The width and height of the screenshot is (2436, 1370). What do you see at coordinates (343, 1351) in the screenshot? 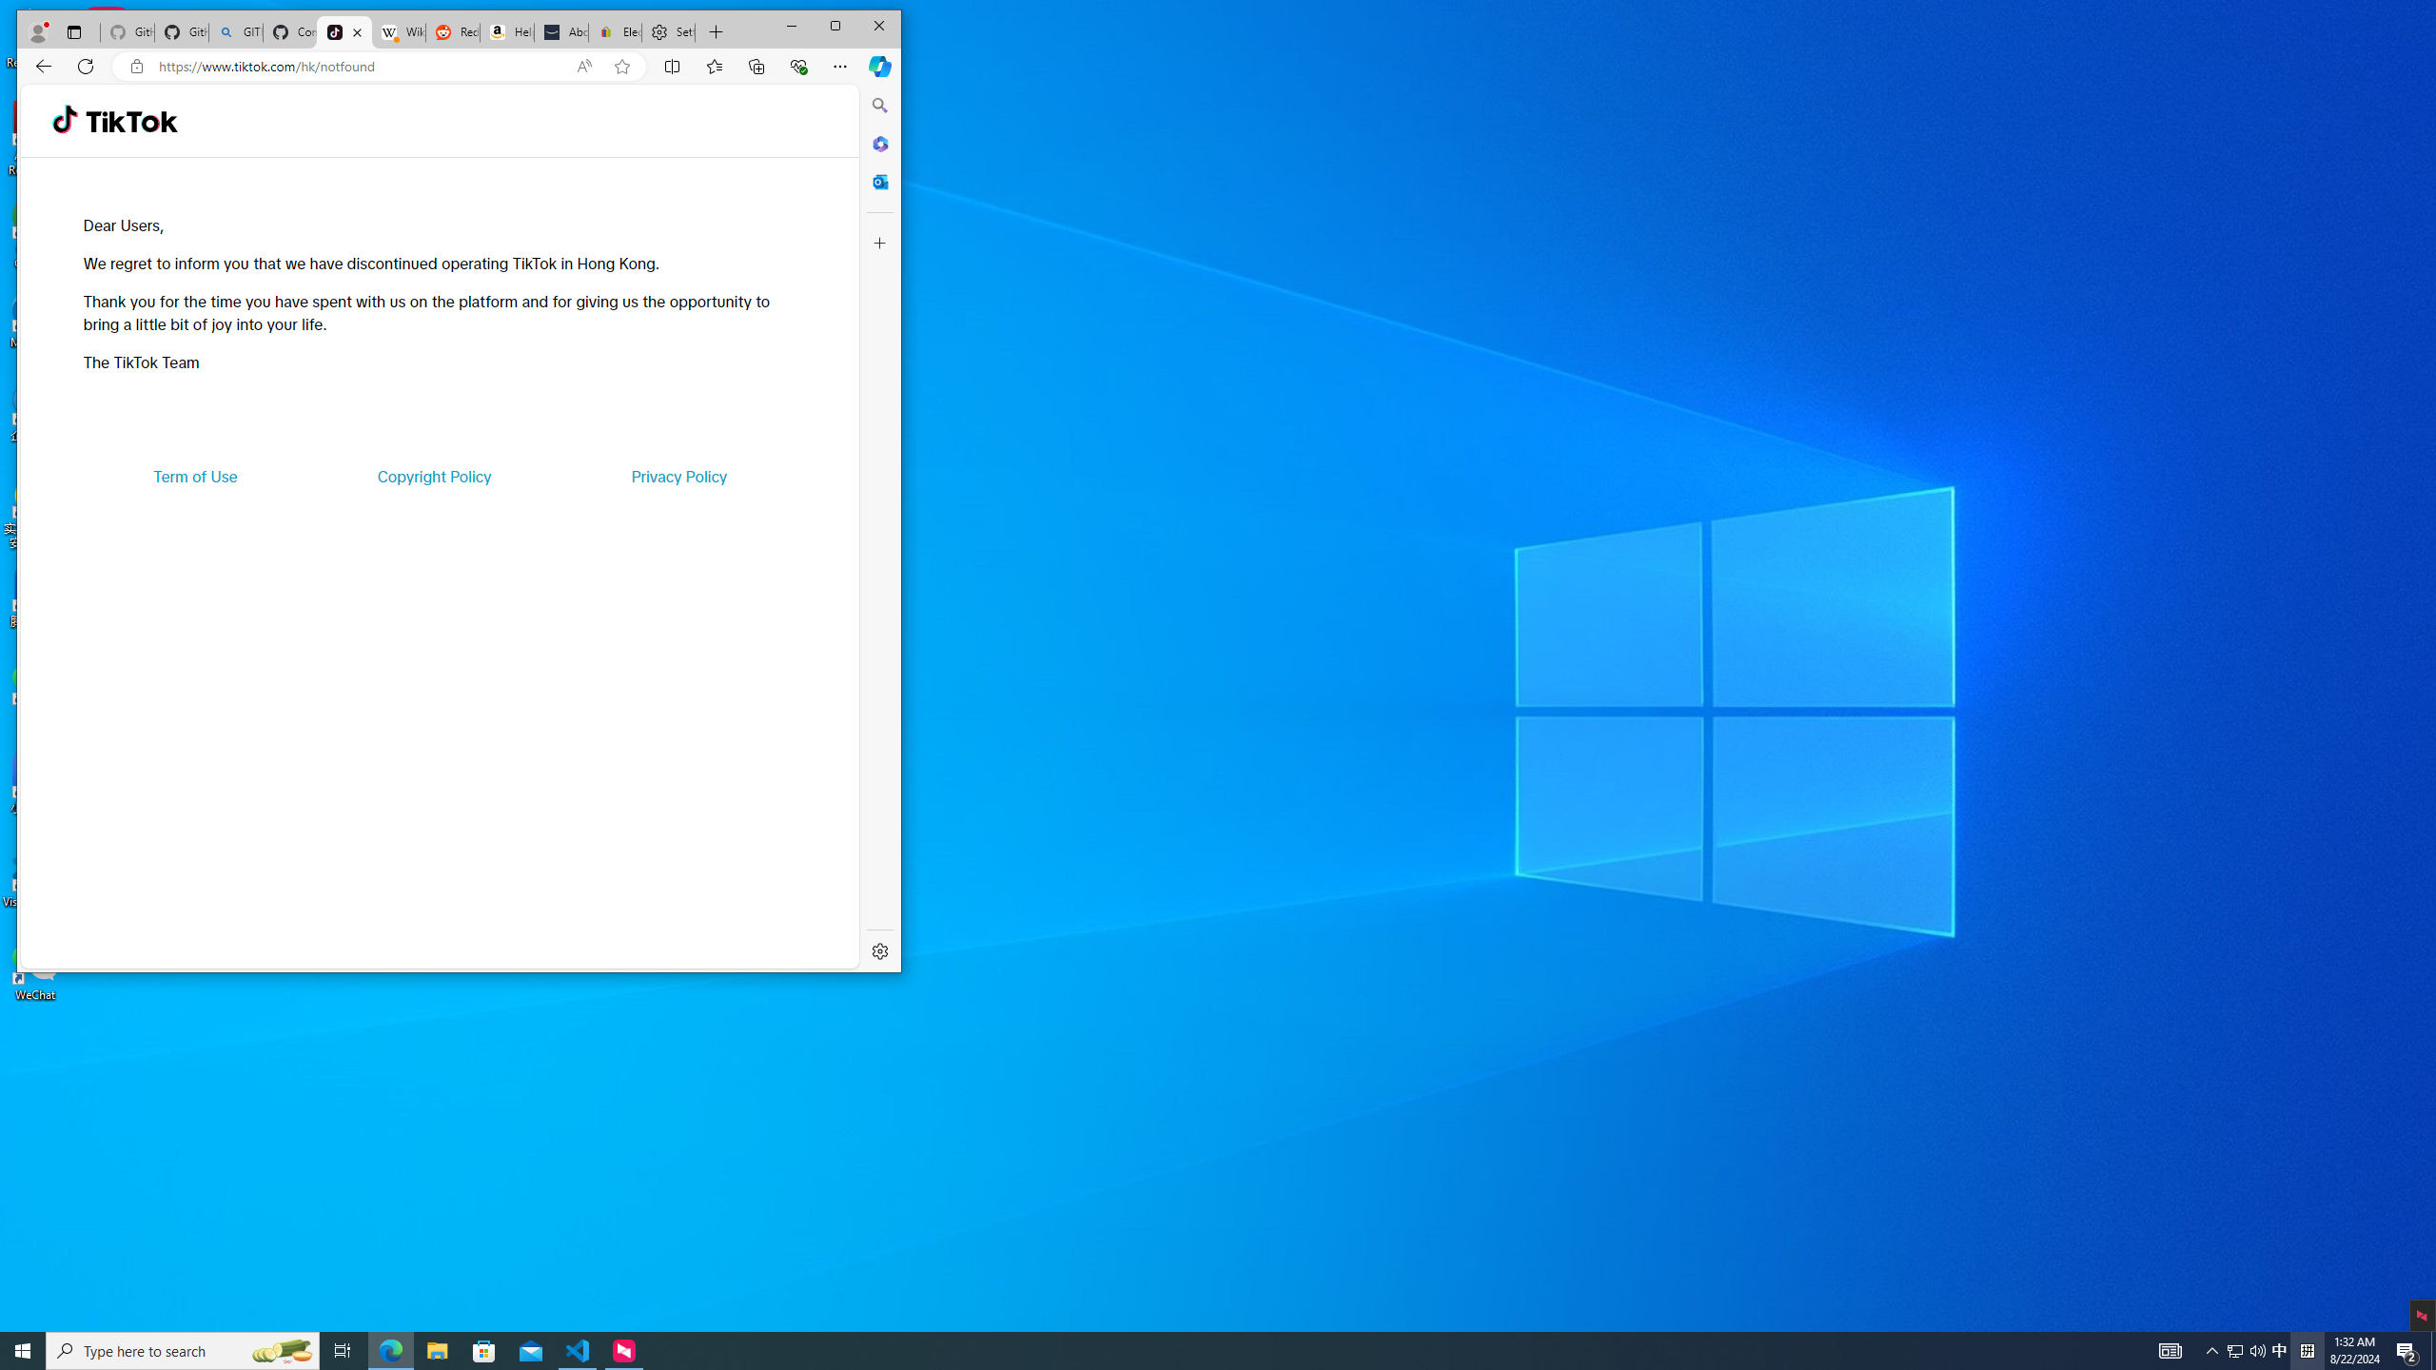
I see `Task View` at bounding box center [343, 1351].